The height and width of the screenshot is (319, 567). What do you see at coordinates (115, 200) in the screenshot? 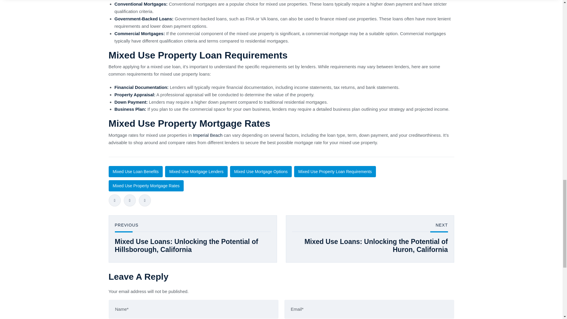
I see `Facebook` at bounding box center [115, 200].